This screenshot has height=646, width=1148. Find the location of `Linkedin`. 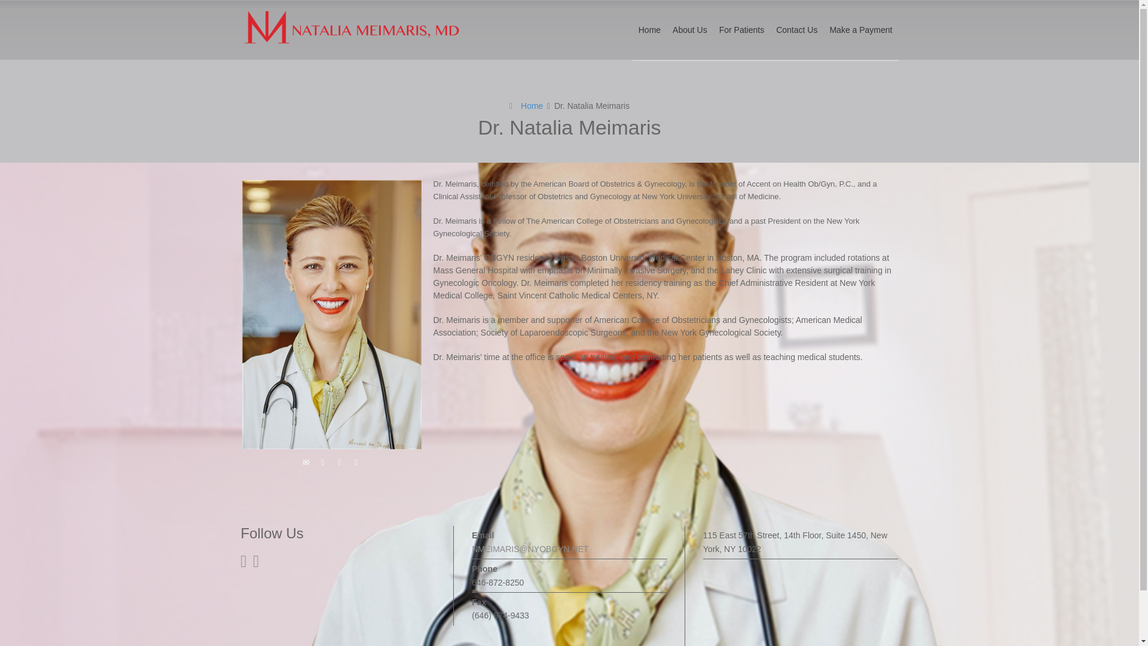

Linkedin is located at coordinates (356, 462).